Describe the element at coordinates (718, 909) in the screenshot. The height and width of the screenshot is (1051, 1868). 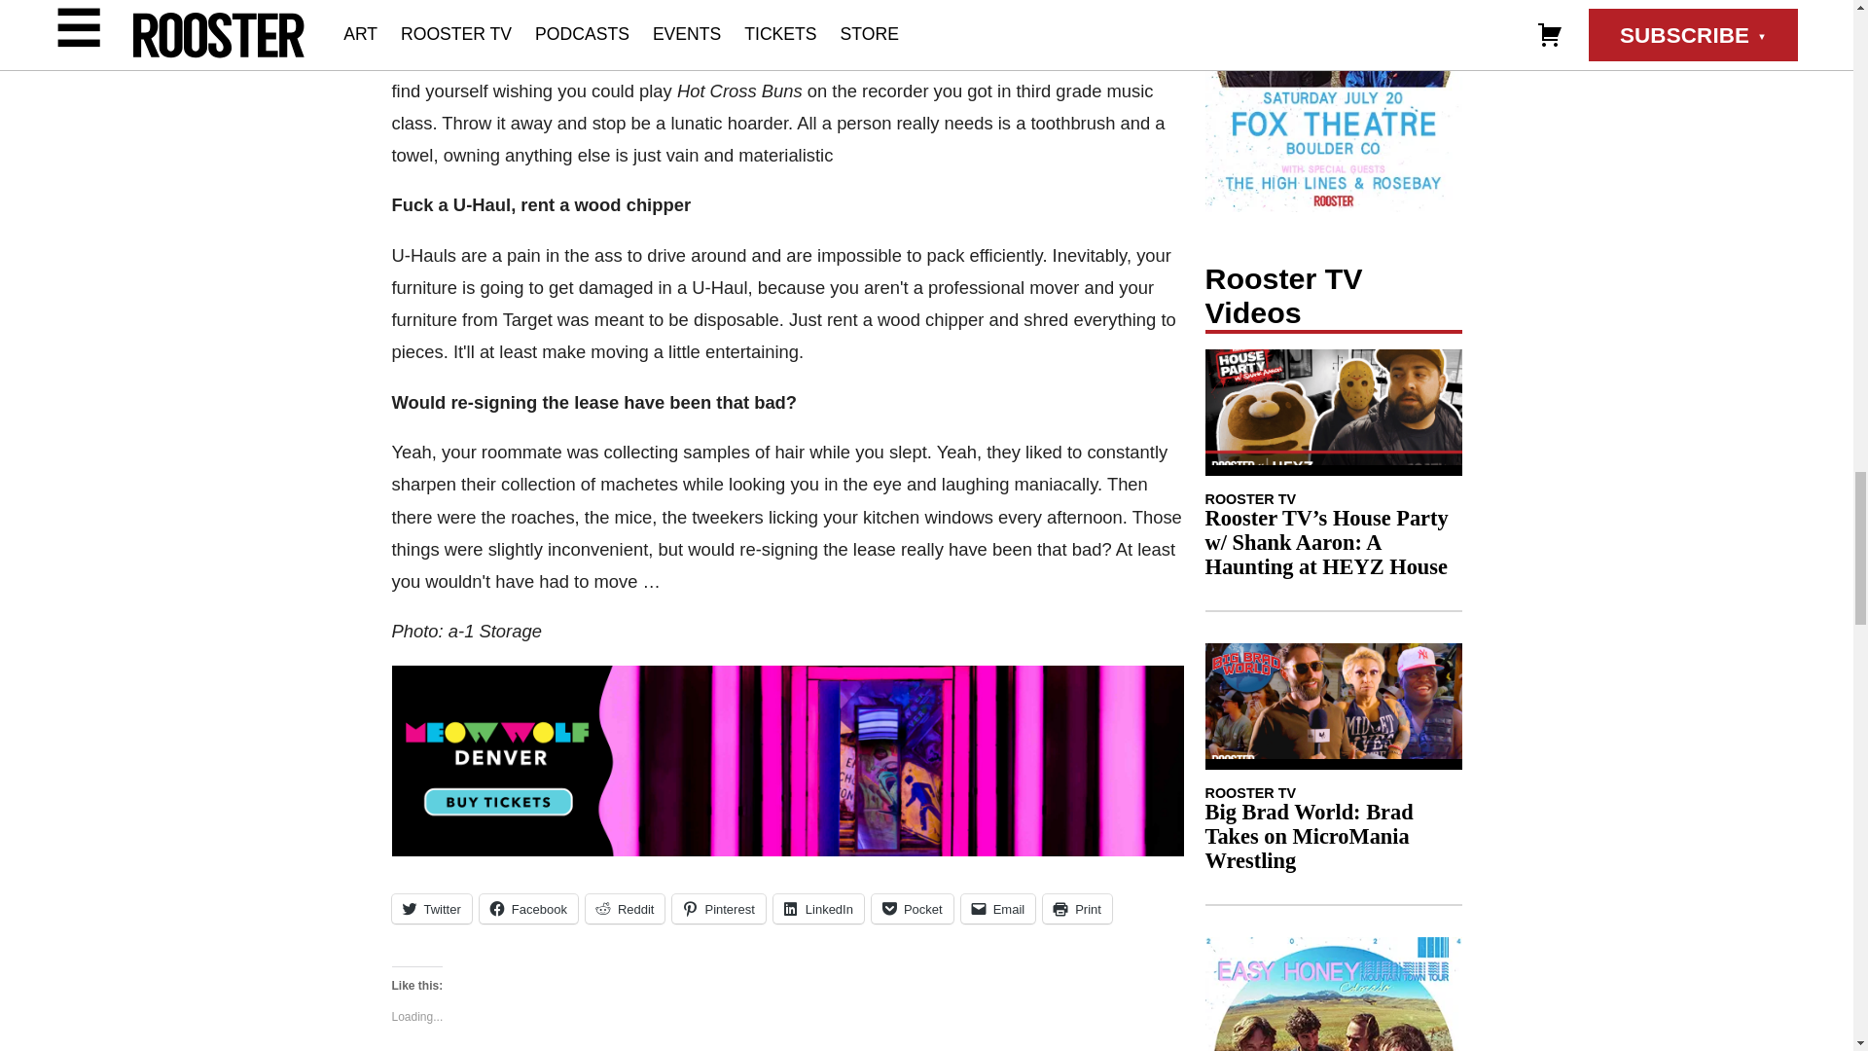
I see `Click to share on Pinterest` at that location.